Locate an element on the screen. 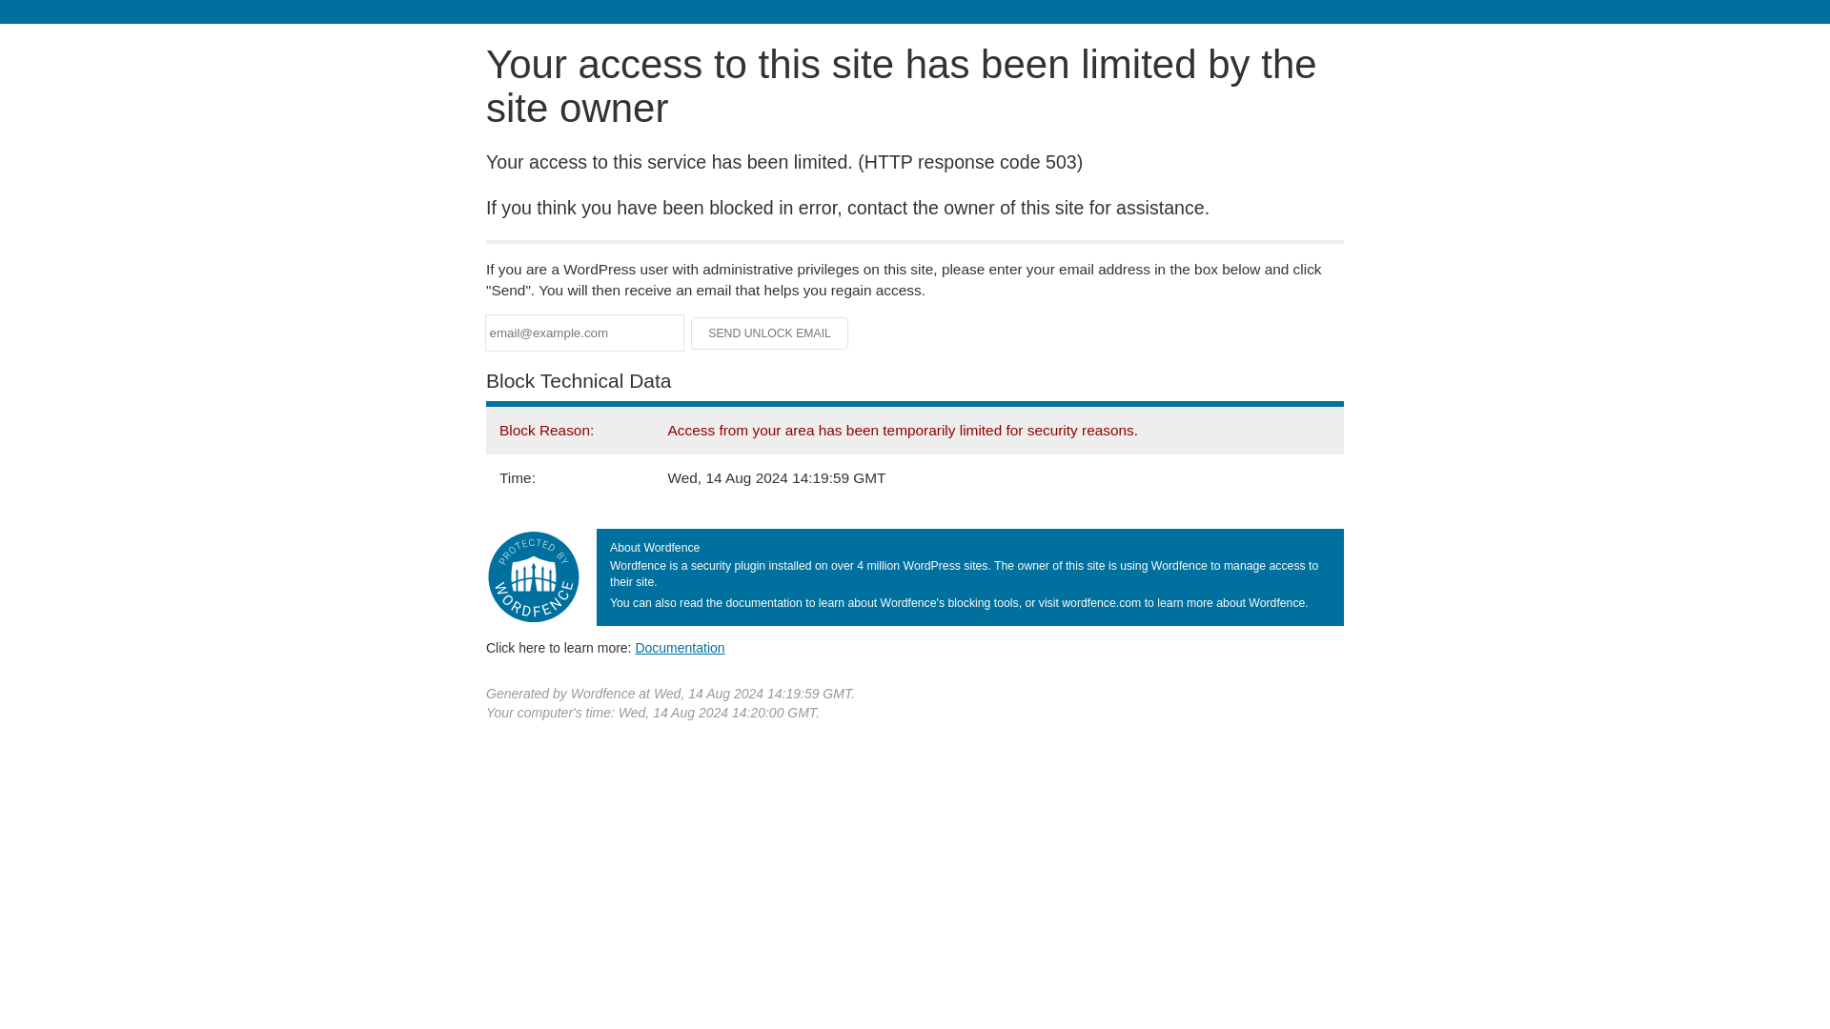  Documentation is located at coordinates (680, 647).